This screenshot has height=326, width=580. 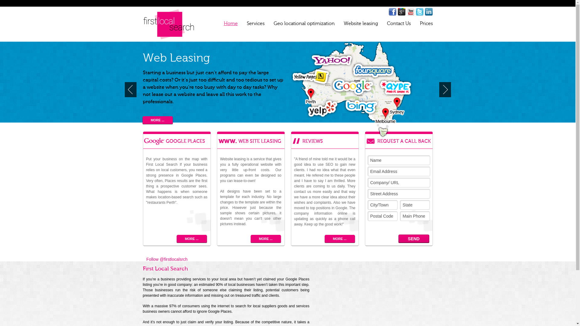 What do you see at coordinates (256, 24) in the screenshot?
I see `Services` at bounding box center [256, 24].